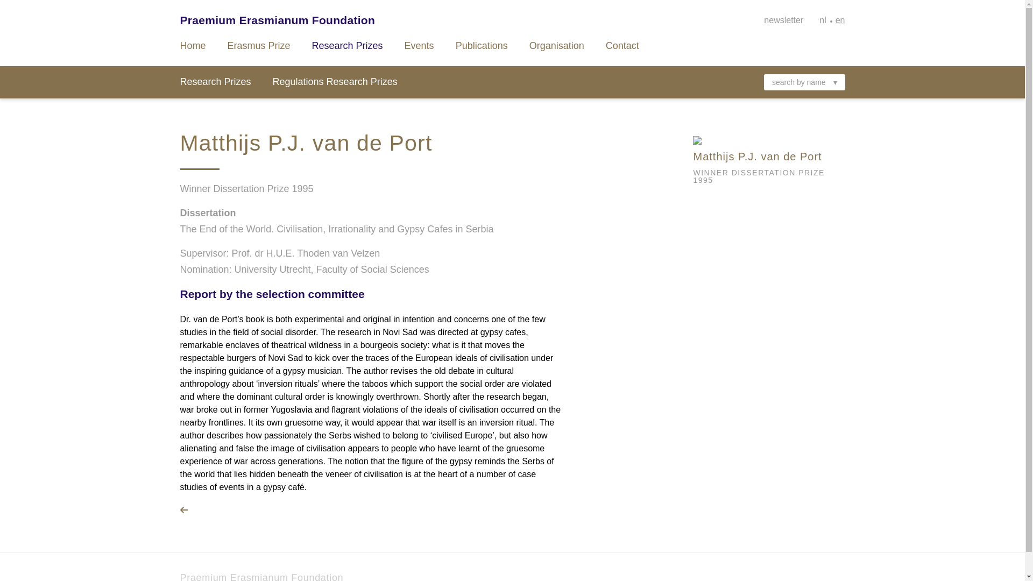 This screenshot has width=1033, height=581. What do you see at coordinates (348, 45) in the screenshot?
I see `Research Prizes` at bounding box center [348, 45].